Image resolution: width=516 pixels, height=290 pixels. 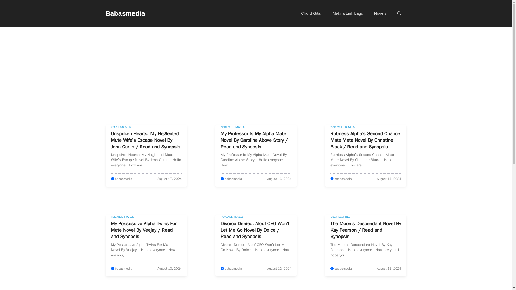 I want to click on NOVELS, so click(x=350, y=127).